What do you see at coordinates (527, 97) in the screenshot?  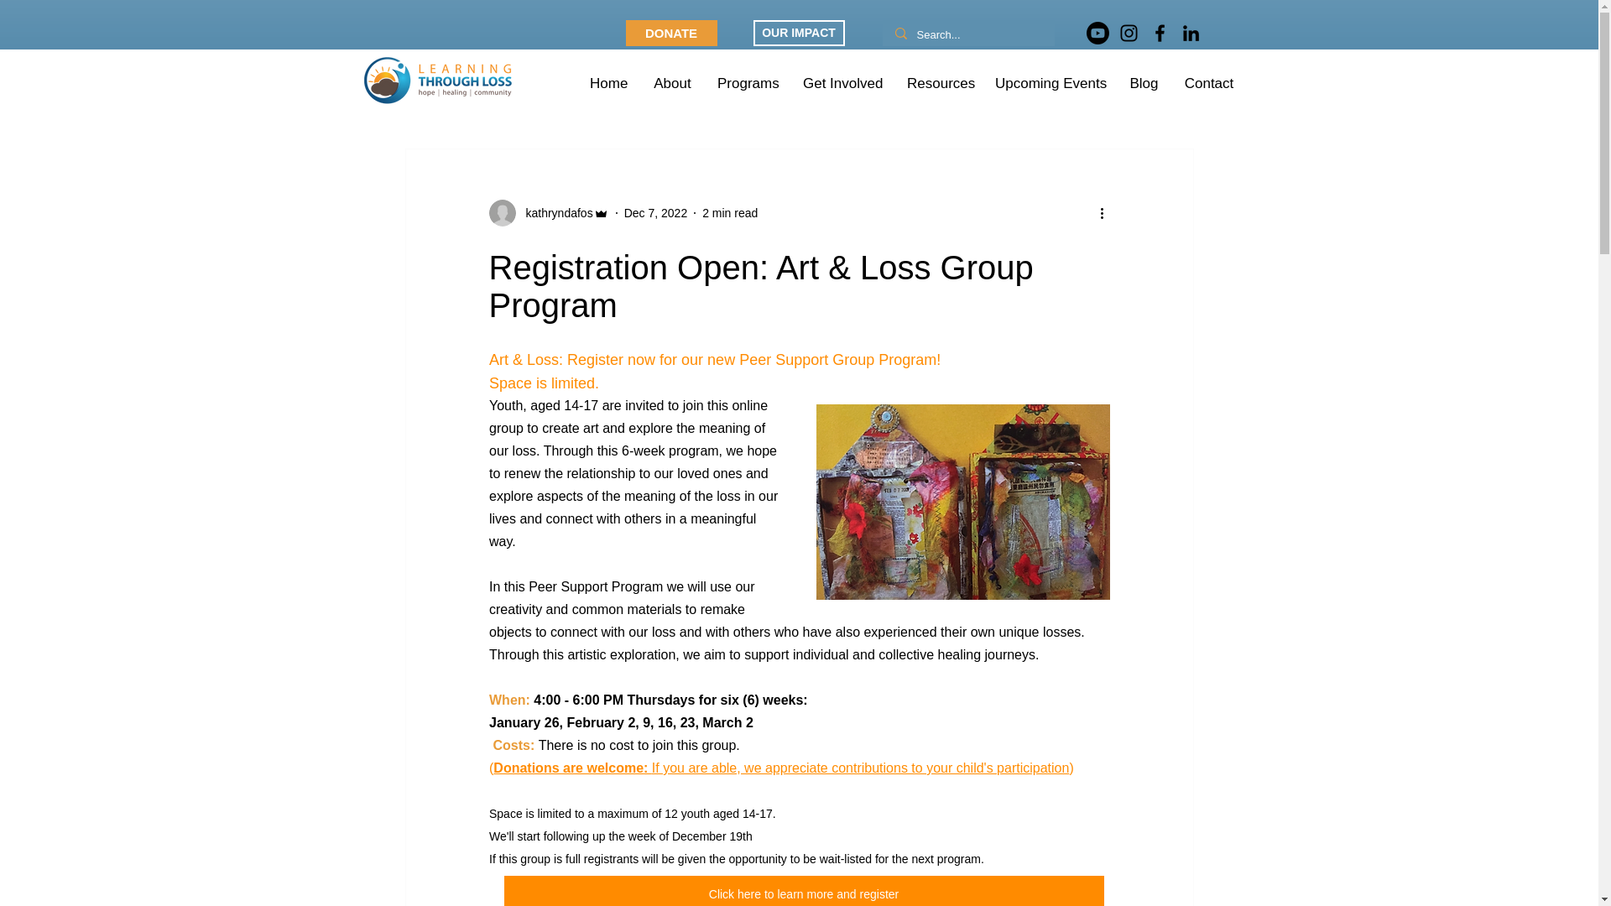 I see `Programs` at bounding box center [527, 97].